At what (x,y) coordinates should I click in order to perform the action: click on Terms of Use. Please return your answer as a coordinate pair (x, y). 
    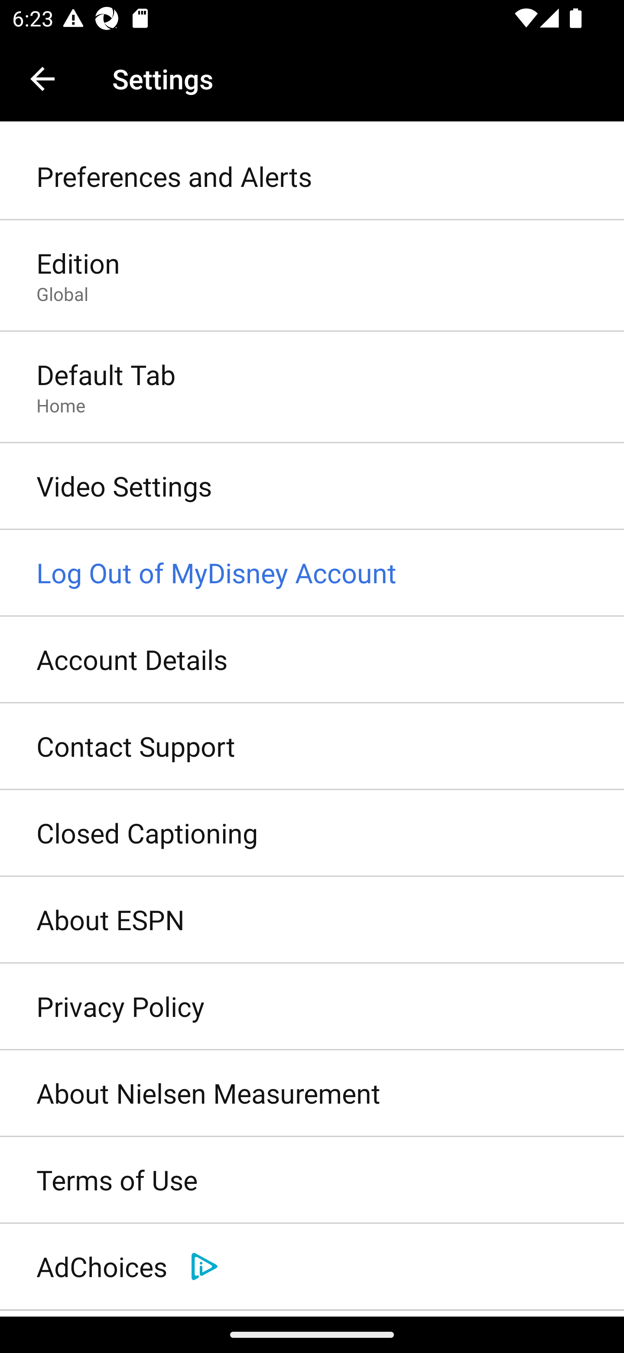
    Looking at the image, I should click on (312, 1180).